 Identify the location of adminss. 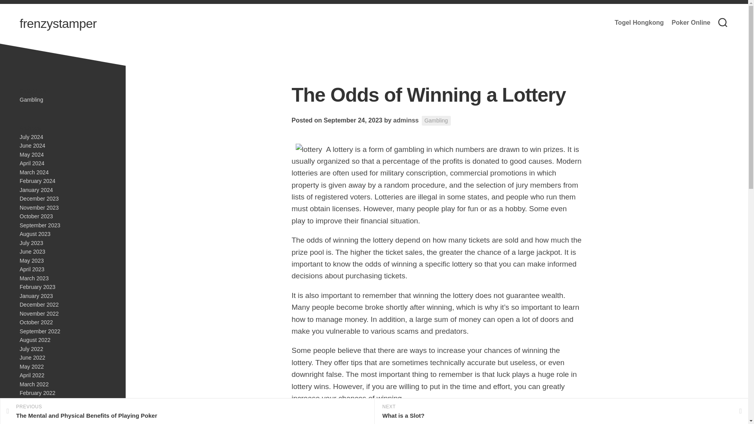
(40, 331).